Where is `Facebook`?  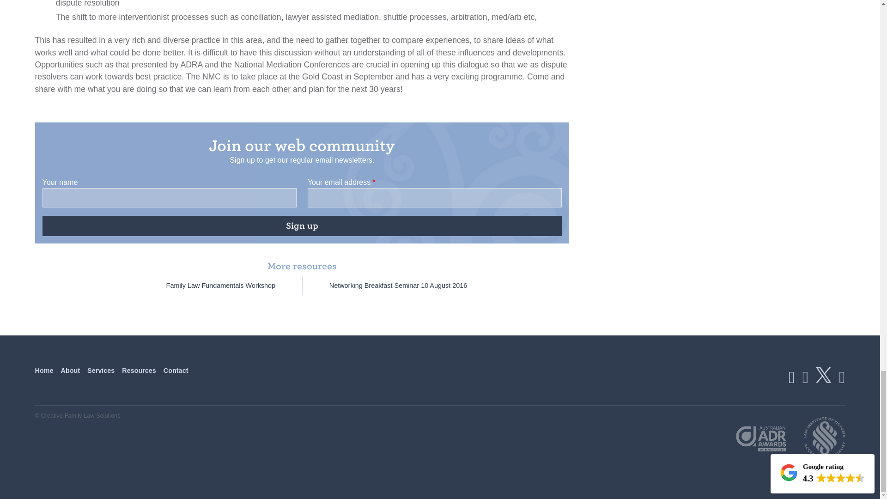
Facebook is located at coordinates (791, 377).